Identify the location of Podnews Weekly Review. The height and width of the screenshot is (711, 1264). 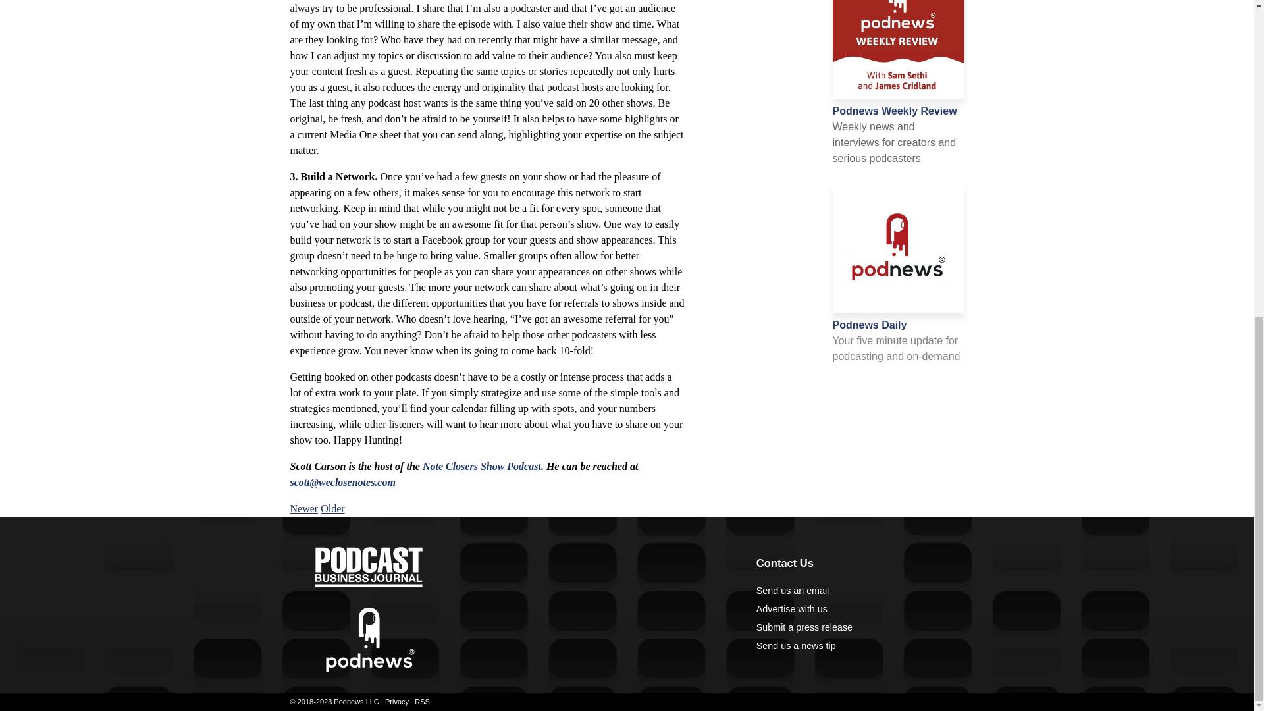
(894, 111).